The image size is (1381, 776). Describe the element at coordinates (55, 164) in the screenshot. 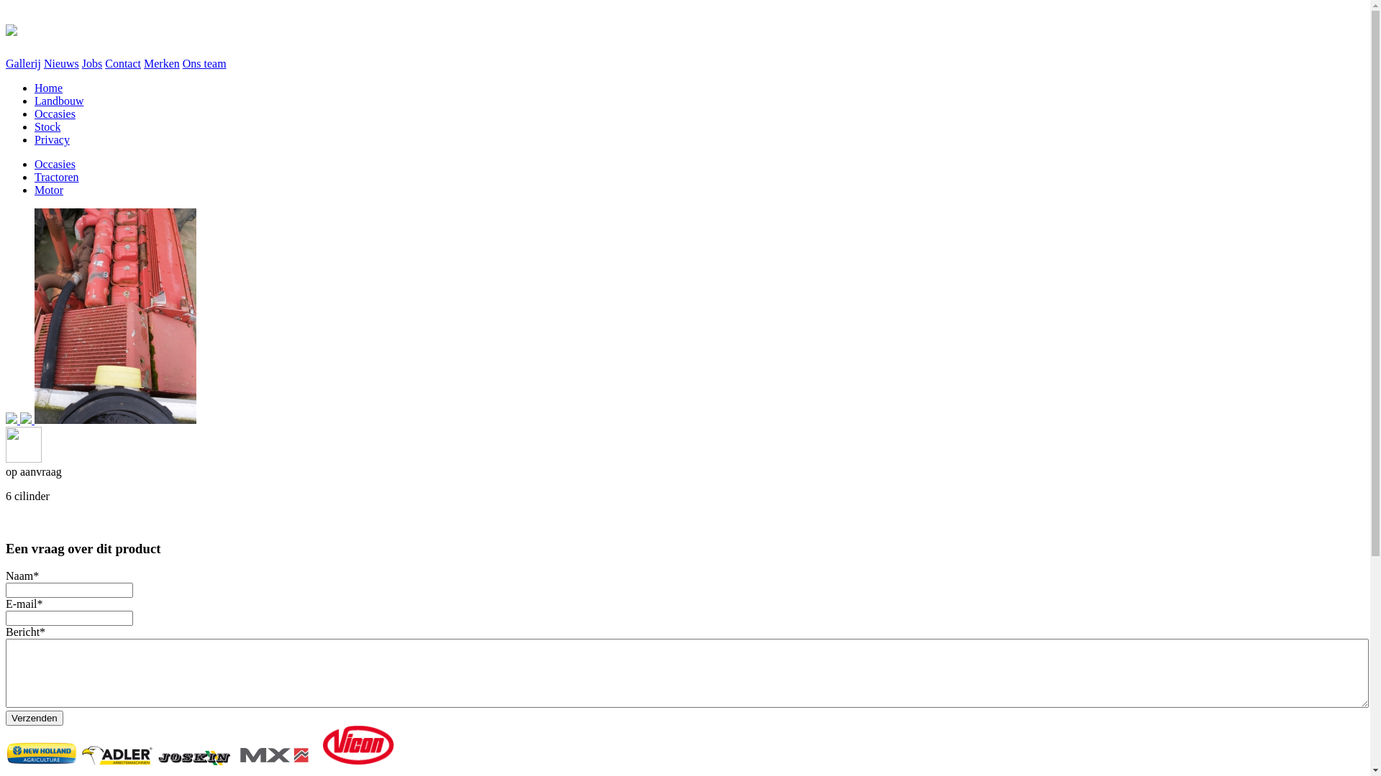

I see `Occasies` at that location.